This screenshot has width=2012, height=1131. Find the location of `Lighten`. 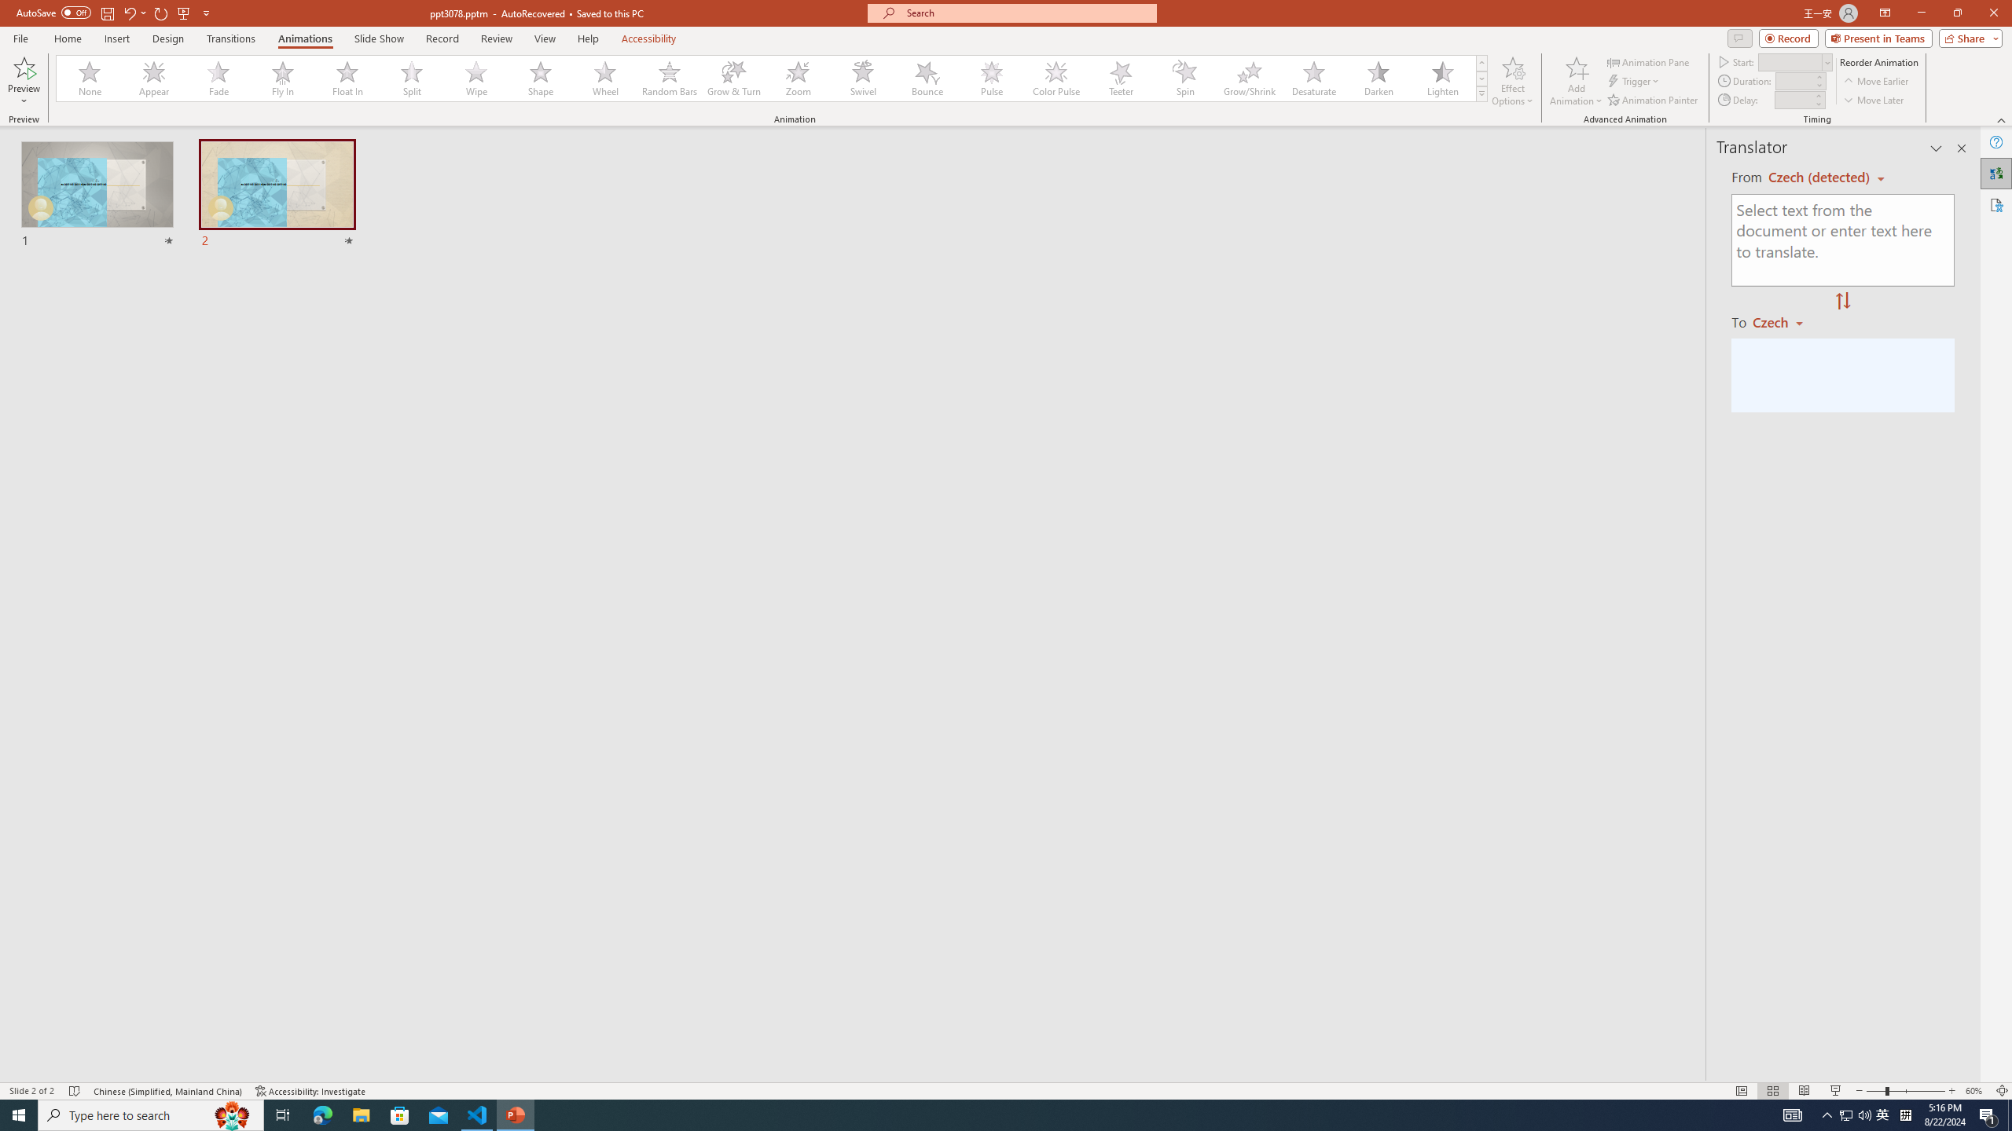

Lighten is located at coordinates (1442, 79).